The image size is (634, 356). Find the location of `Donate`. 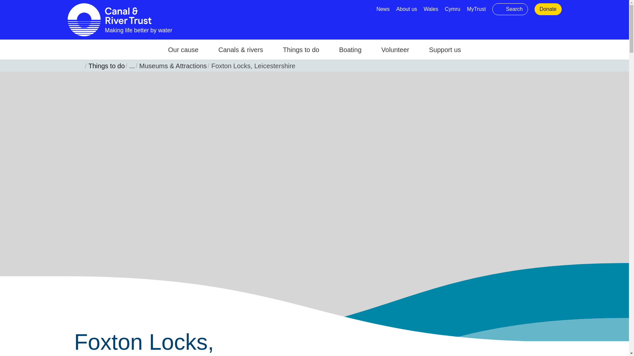

Donate is located at coordinates (548, 9).